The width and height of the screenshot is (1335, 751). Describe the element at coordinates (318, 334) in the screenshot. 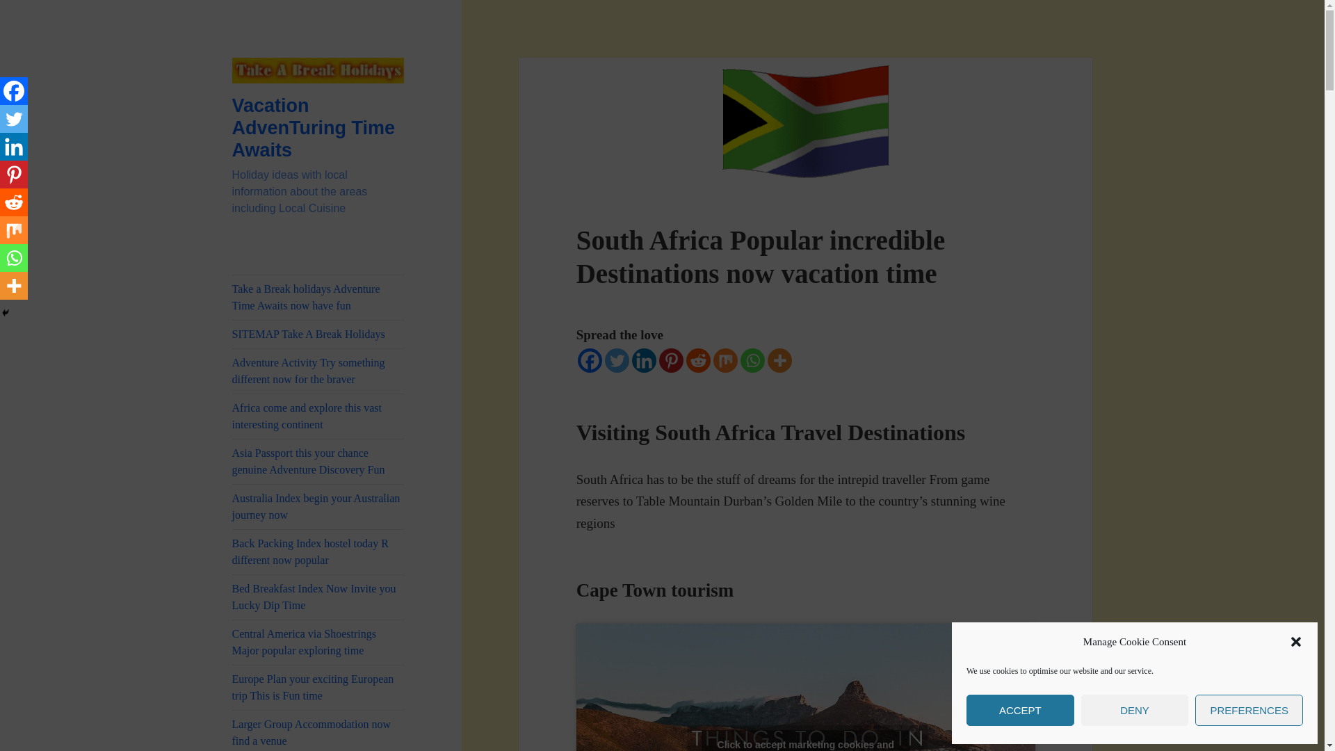

I see `SITEMAP Take A Break Holidays` at that location.